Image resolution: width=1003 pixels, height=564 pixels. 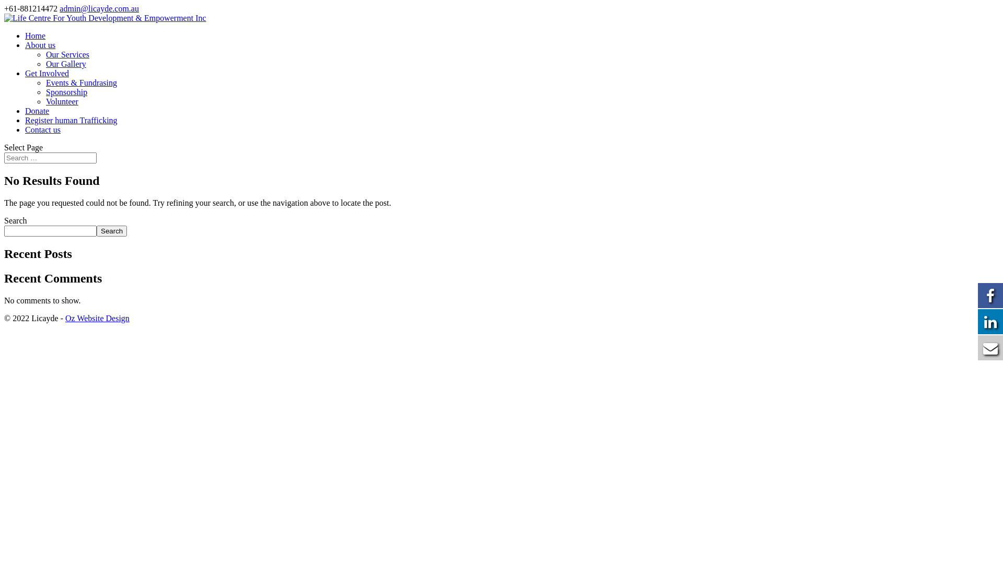 I want to click on Oz Website Design, so click(x=97, y=319).